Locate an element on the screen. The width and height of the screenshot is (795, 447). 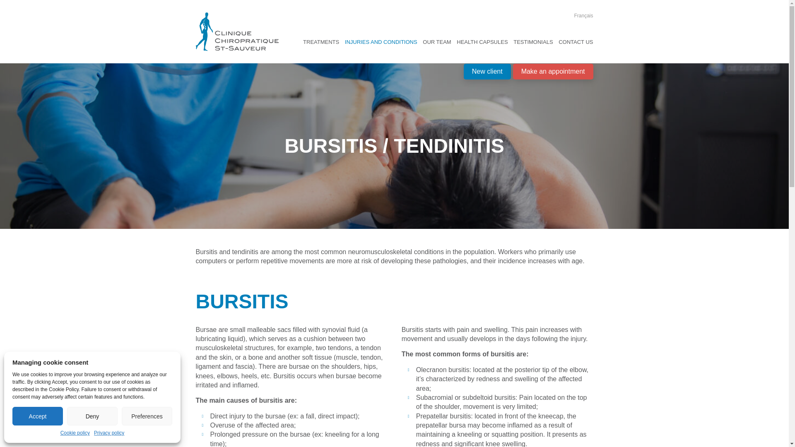
Preferences is located at coordinates (147, 416).